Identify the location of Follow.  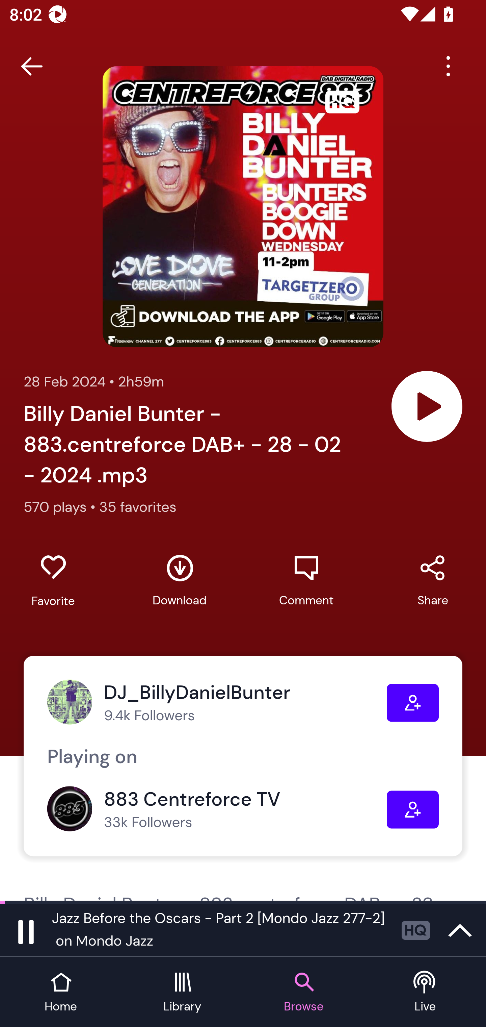
(413, 809).